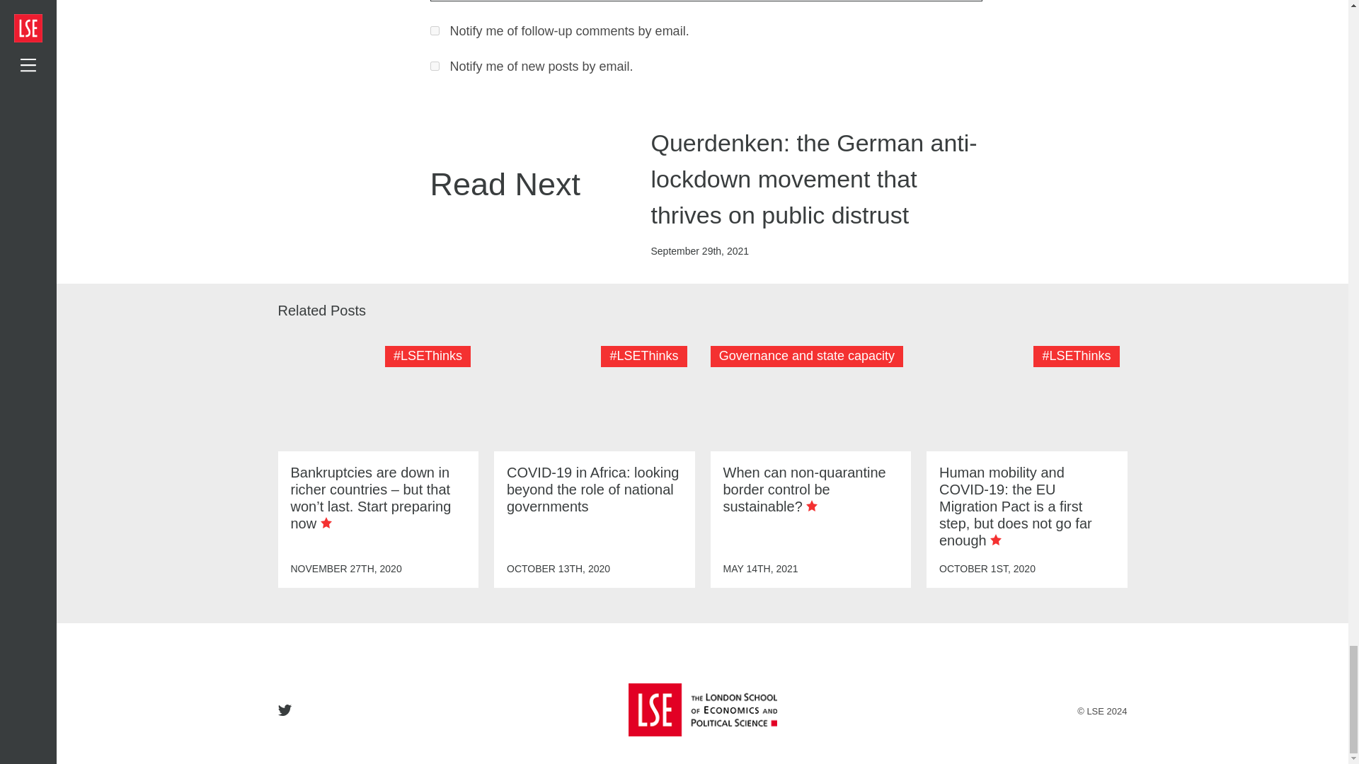  Describe the element at coordinates (435, 30) in the screenshot. I see `subscribe` at that location.